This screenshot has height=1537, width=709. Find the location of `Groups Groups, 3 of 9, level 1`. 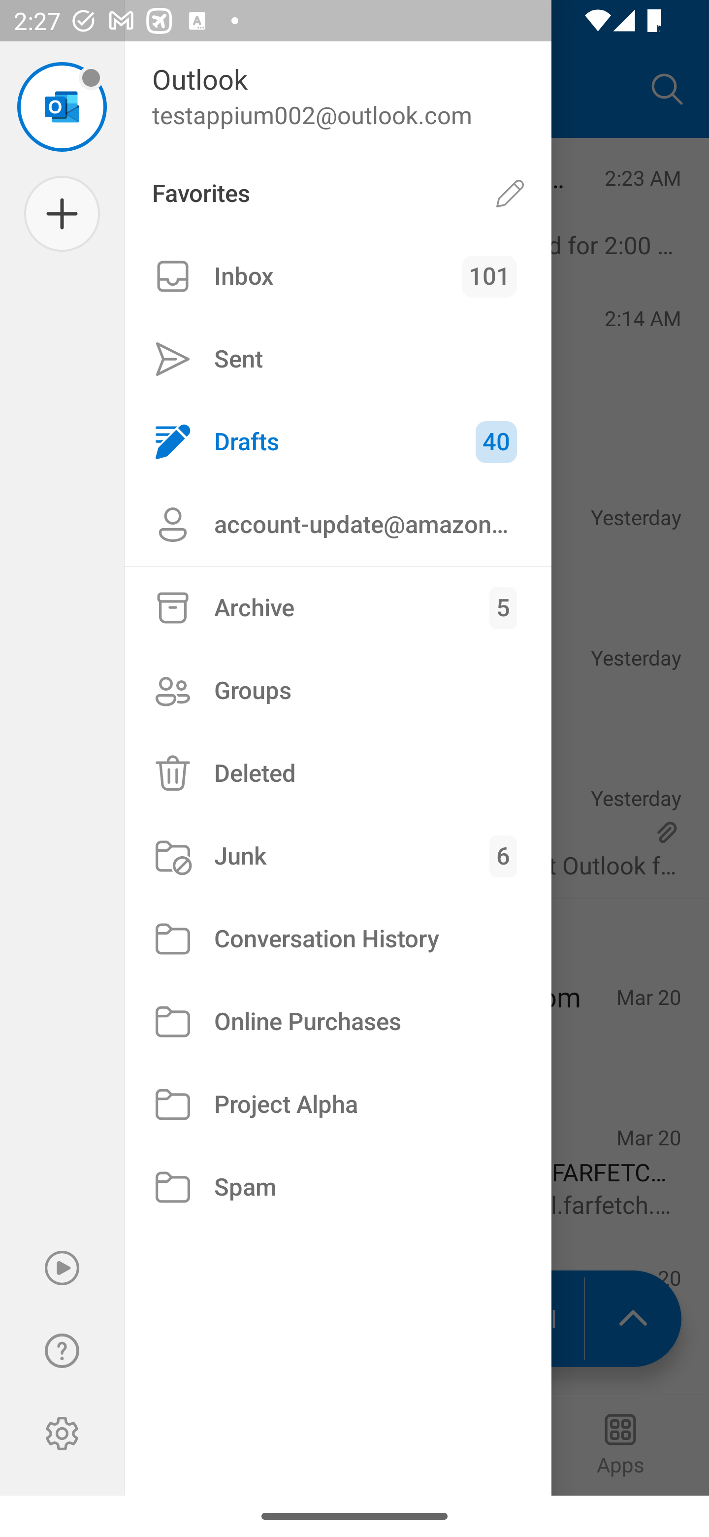

Groups Groups, 3 of 9, level 1 is located at coordinates (338, 690).